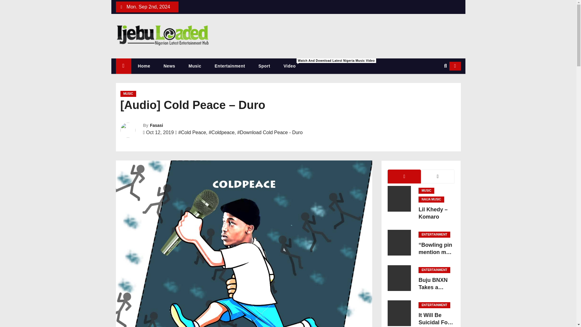 This screenshot has width=581, height=327. What do you see at coordinates (128, 94) in the screenshot?
I see `MUSIC` at bounding box center [128, 94].